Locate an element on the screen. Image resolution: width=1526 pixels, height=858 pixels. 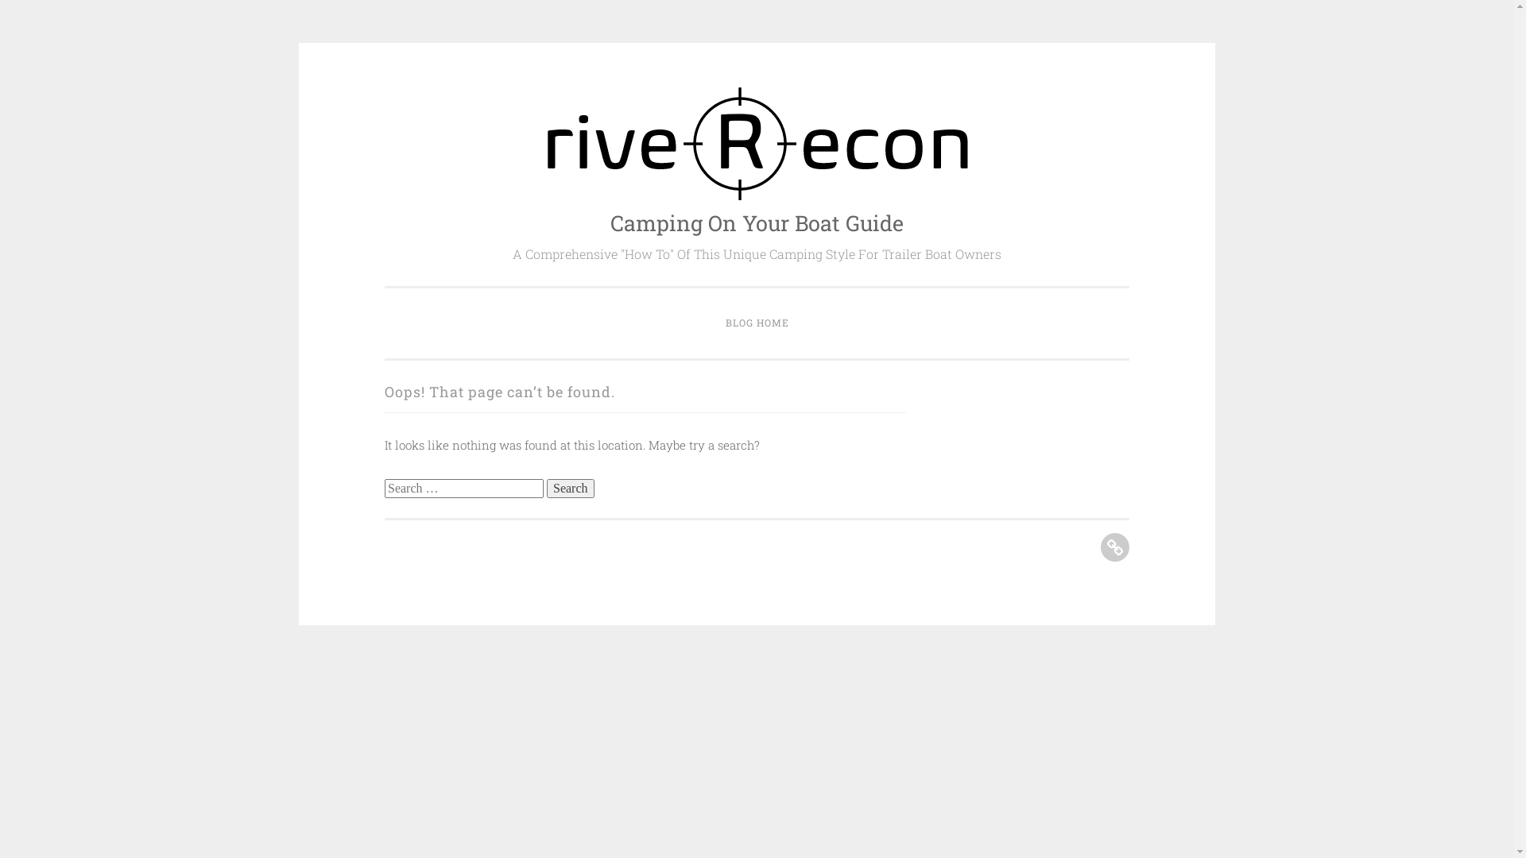
Skip to content is located at coordinates (385, 86).